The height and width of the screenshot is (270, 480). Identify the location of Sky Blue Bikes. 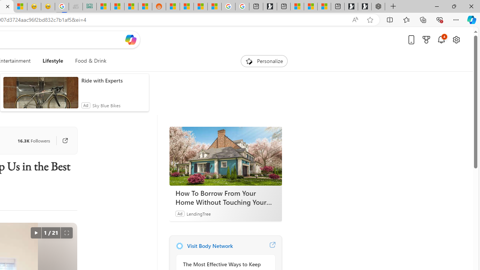
(106, 105).